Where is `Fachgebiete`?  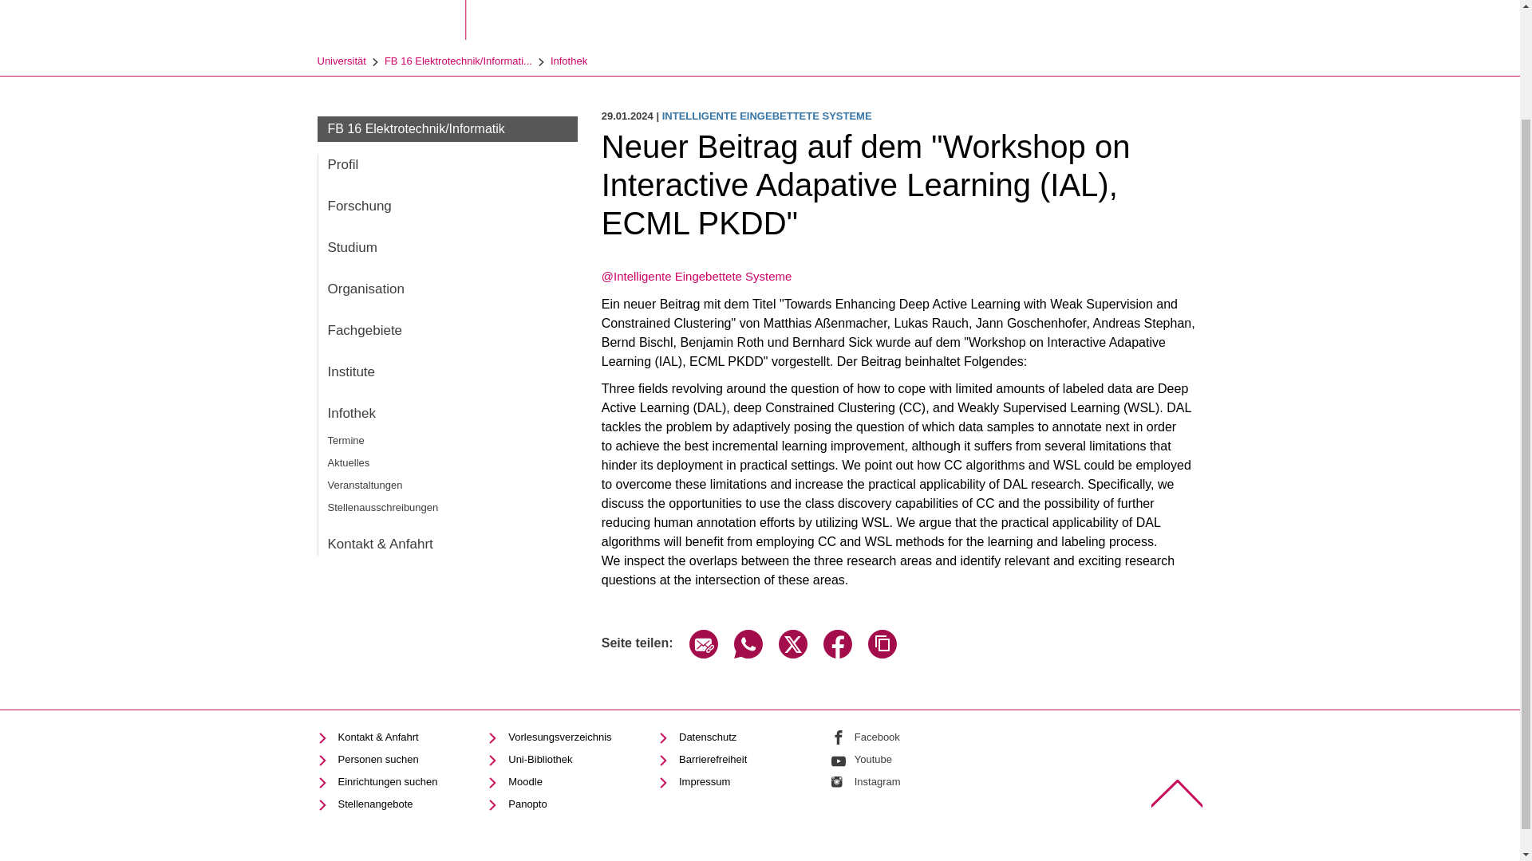 Fachgebiete is located at coordinates (447, 330).